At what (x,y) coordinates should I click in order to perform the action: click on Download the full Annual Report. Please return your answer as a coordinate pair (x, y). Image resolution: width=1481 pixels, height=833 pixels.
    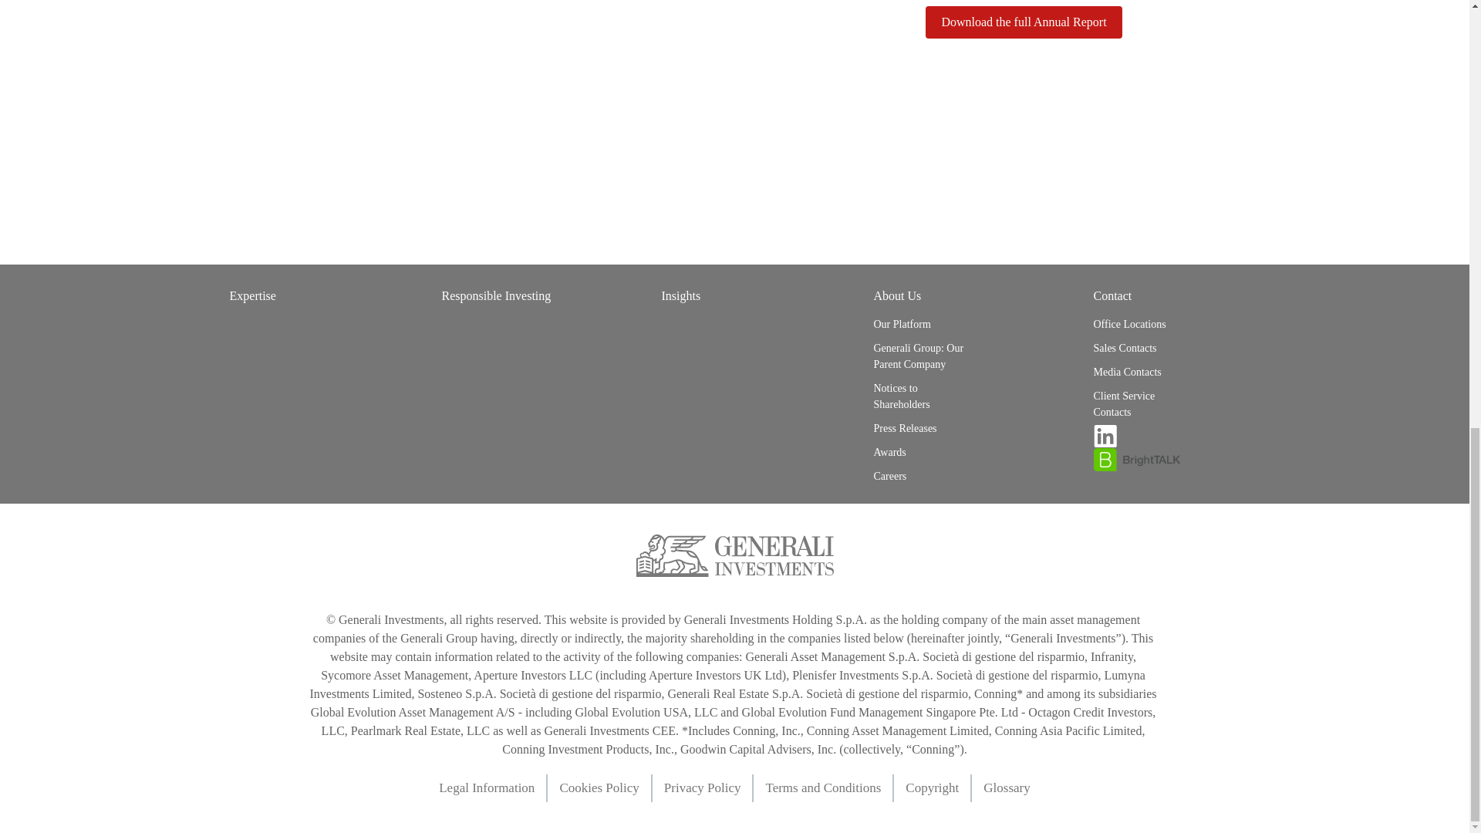
    Looking at the image, I should click on (1023, 22).